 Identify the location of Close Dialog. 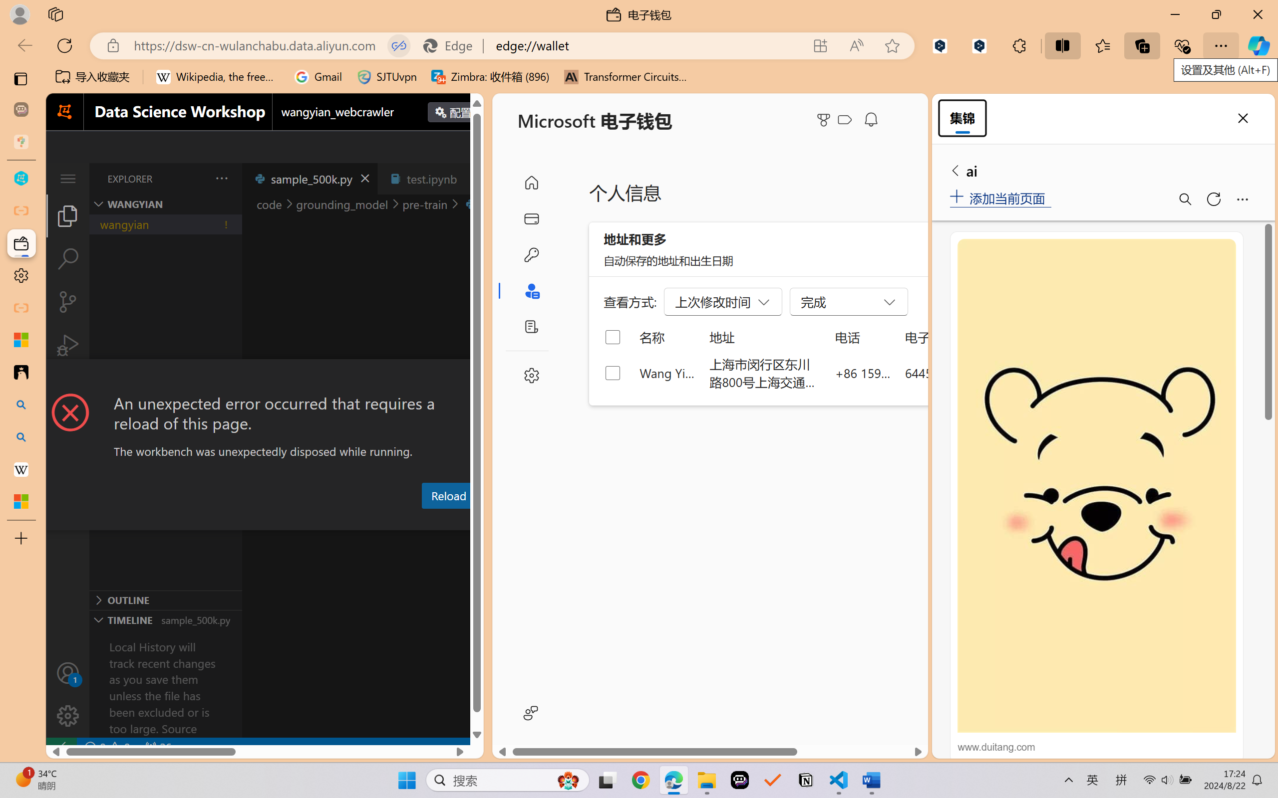
(479, 378).